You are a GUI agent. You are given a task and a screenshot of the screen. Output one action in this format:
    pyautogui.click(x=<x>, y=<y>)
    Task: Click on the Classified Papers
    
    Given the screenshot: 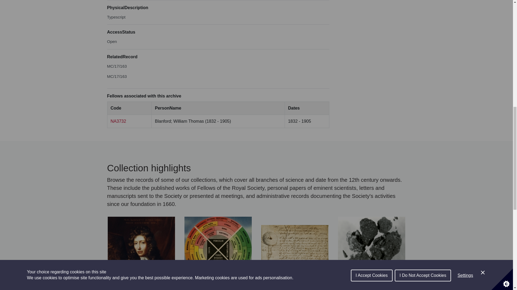 What is the action you would take?
    pyautogui.click(x=295, y=253)
    